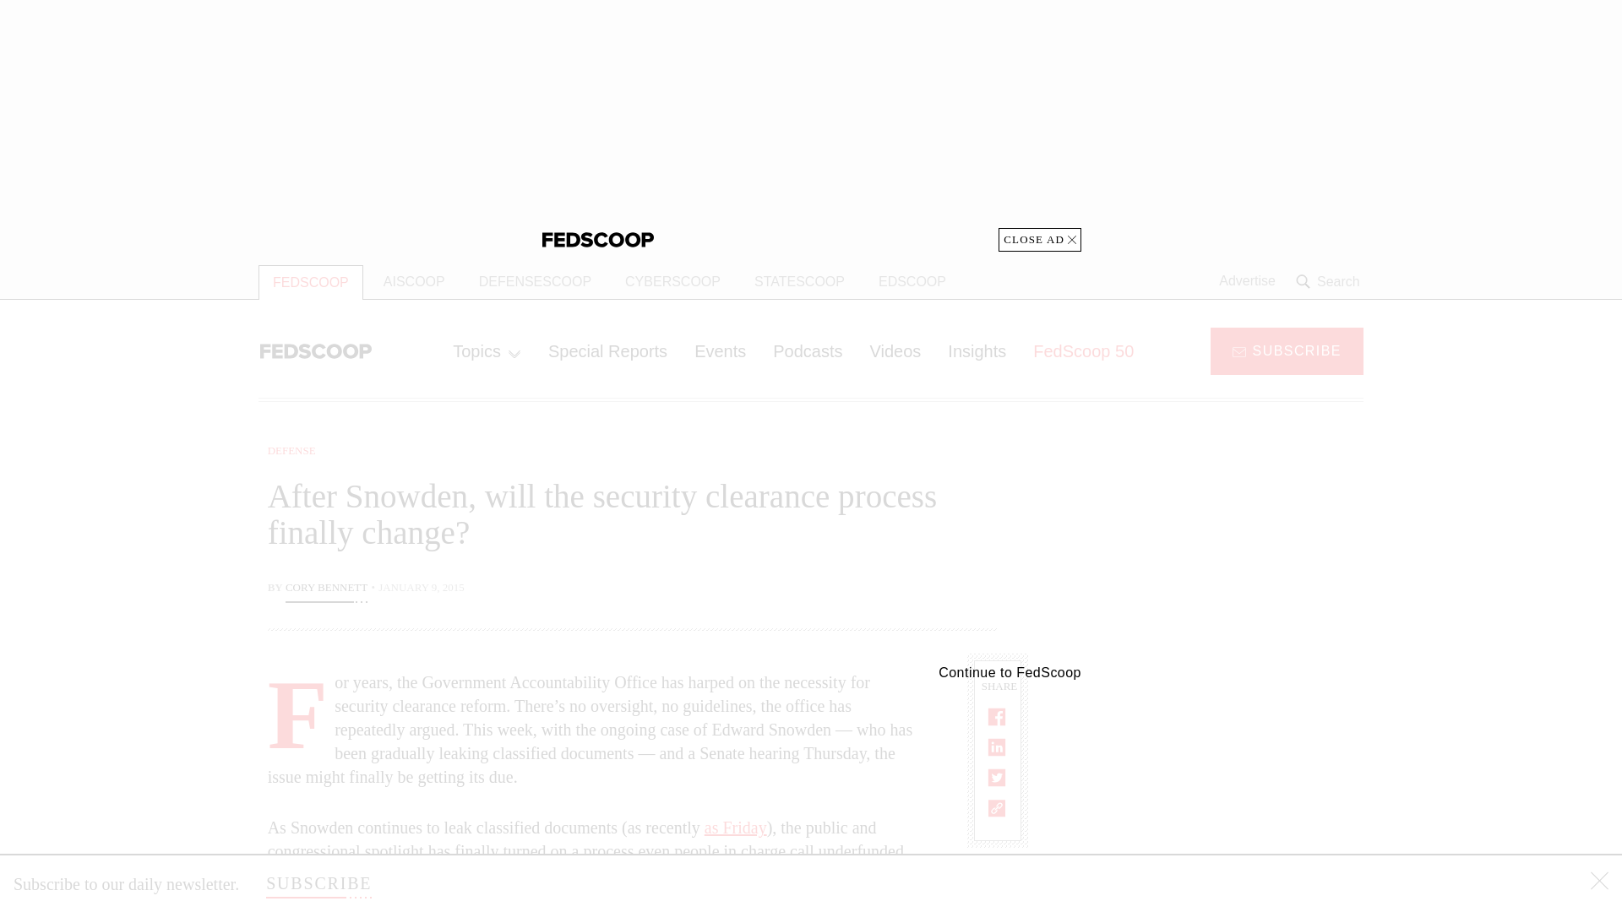  Describe the element at coordinates (291, 450) in the screenshot. I see `DEFENSE` at that location.